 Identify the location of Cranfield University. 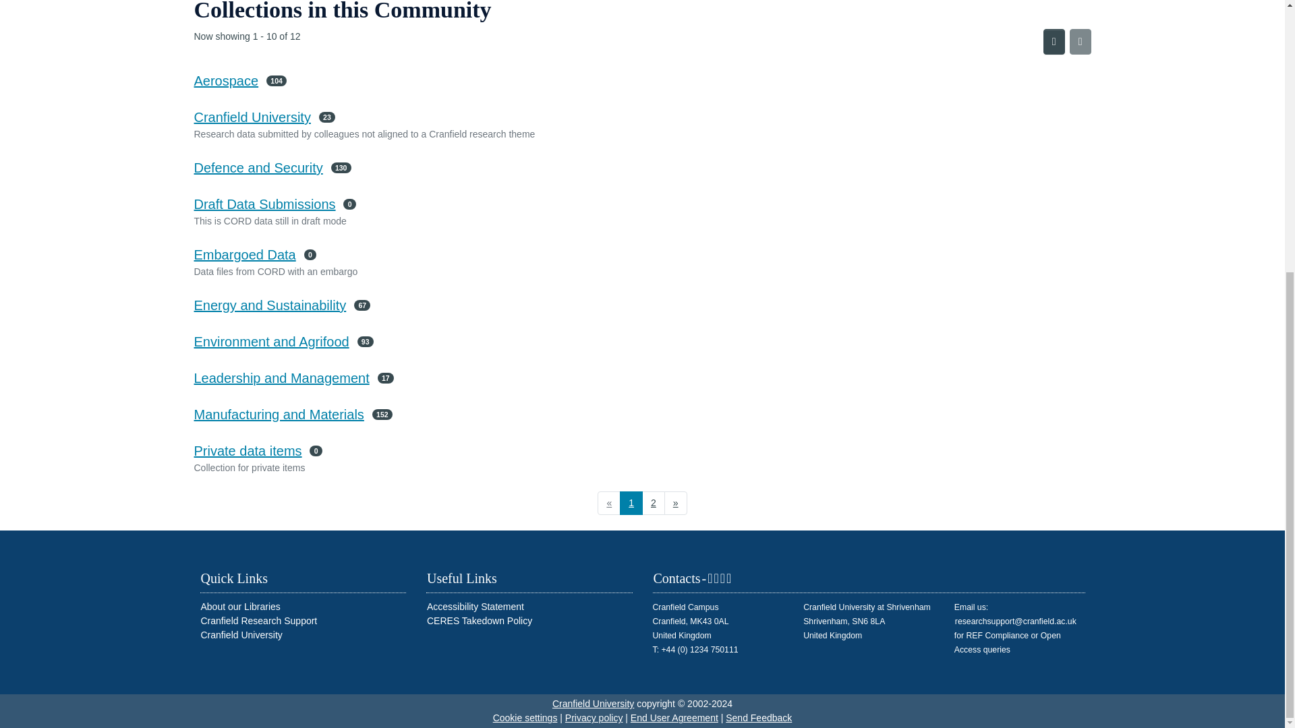
(252, 117).